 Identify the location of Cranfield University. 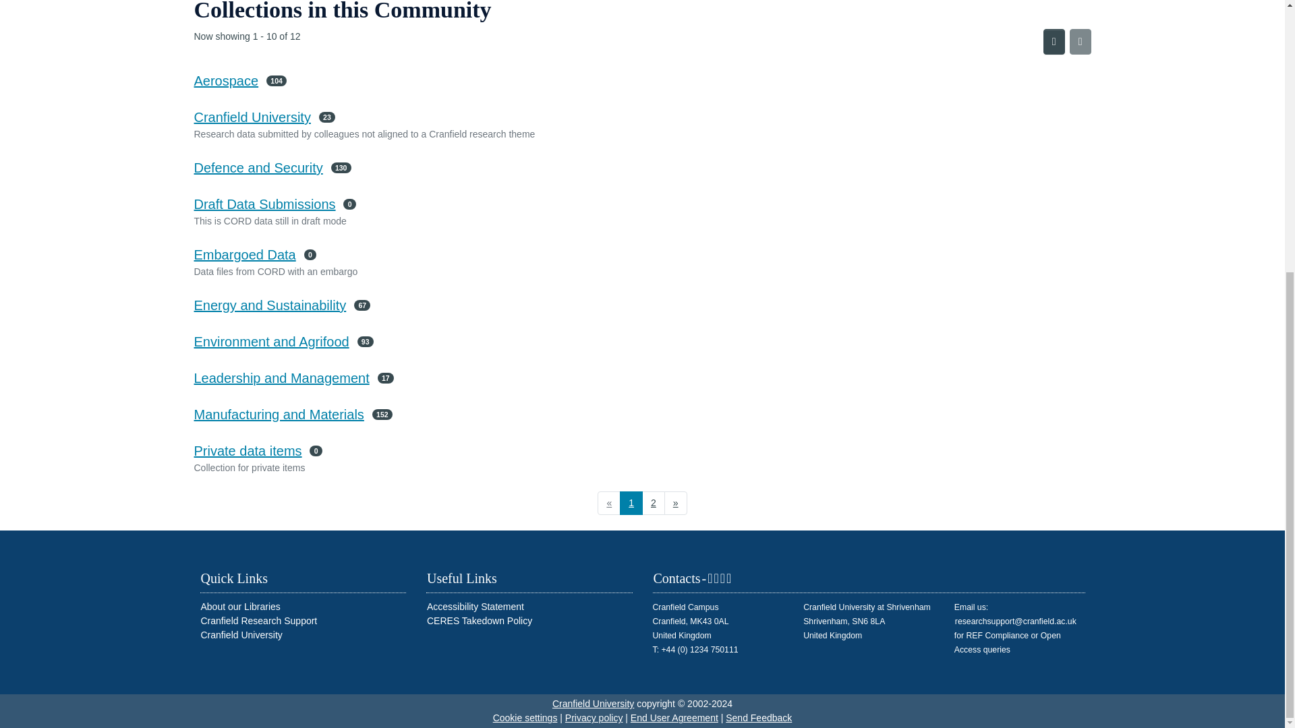
(252, 117).